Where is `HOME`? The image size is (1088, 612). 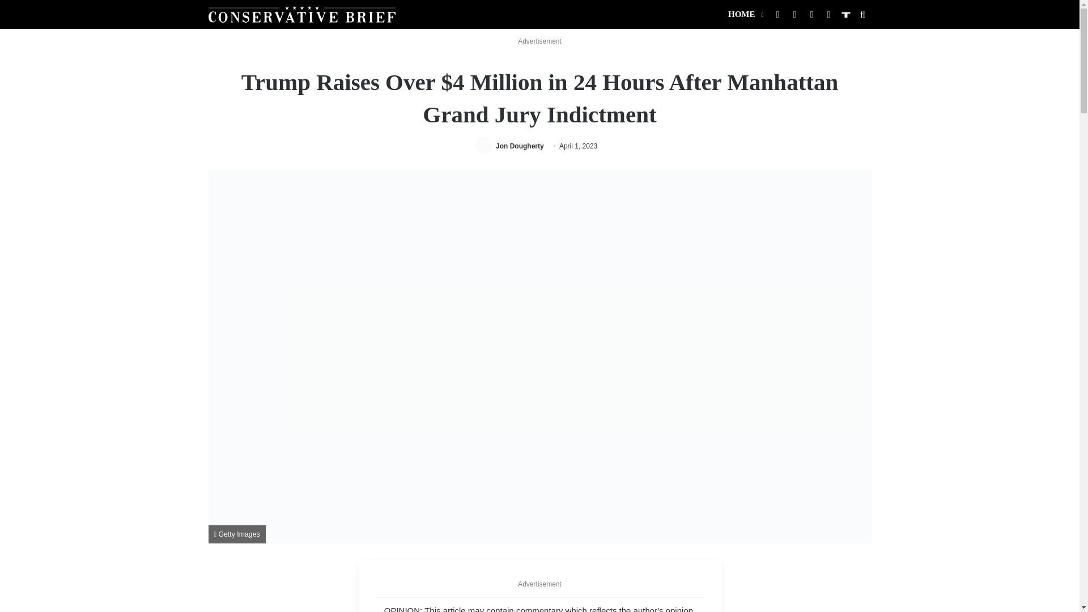
HOME is located at coordinates (745, 14).